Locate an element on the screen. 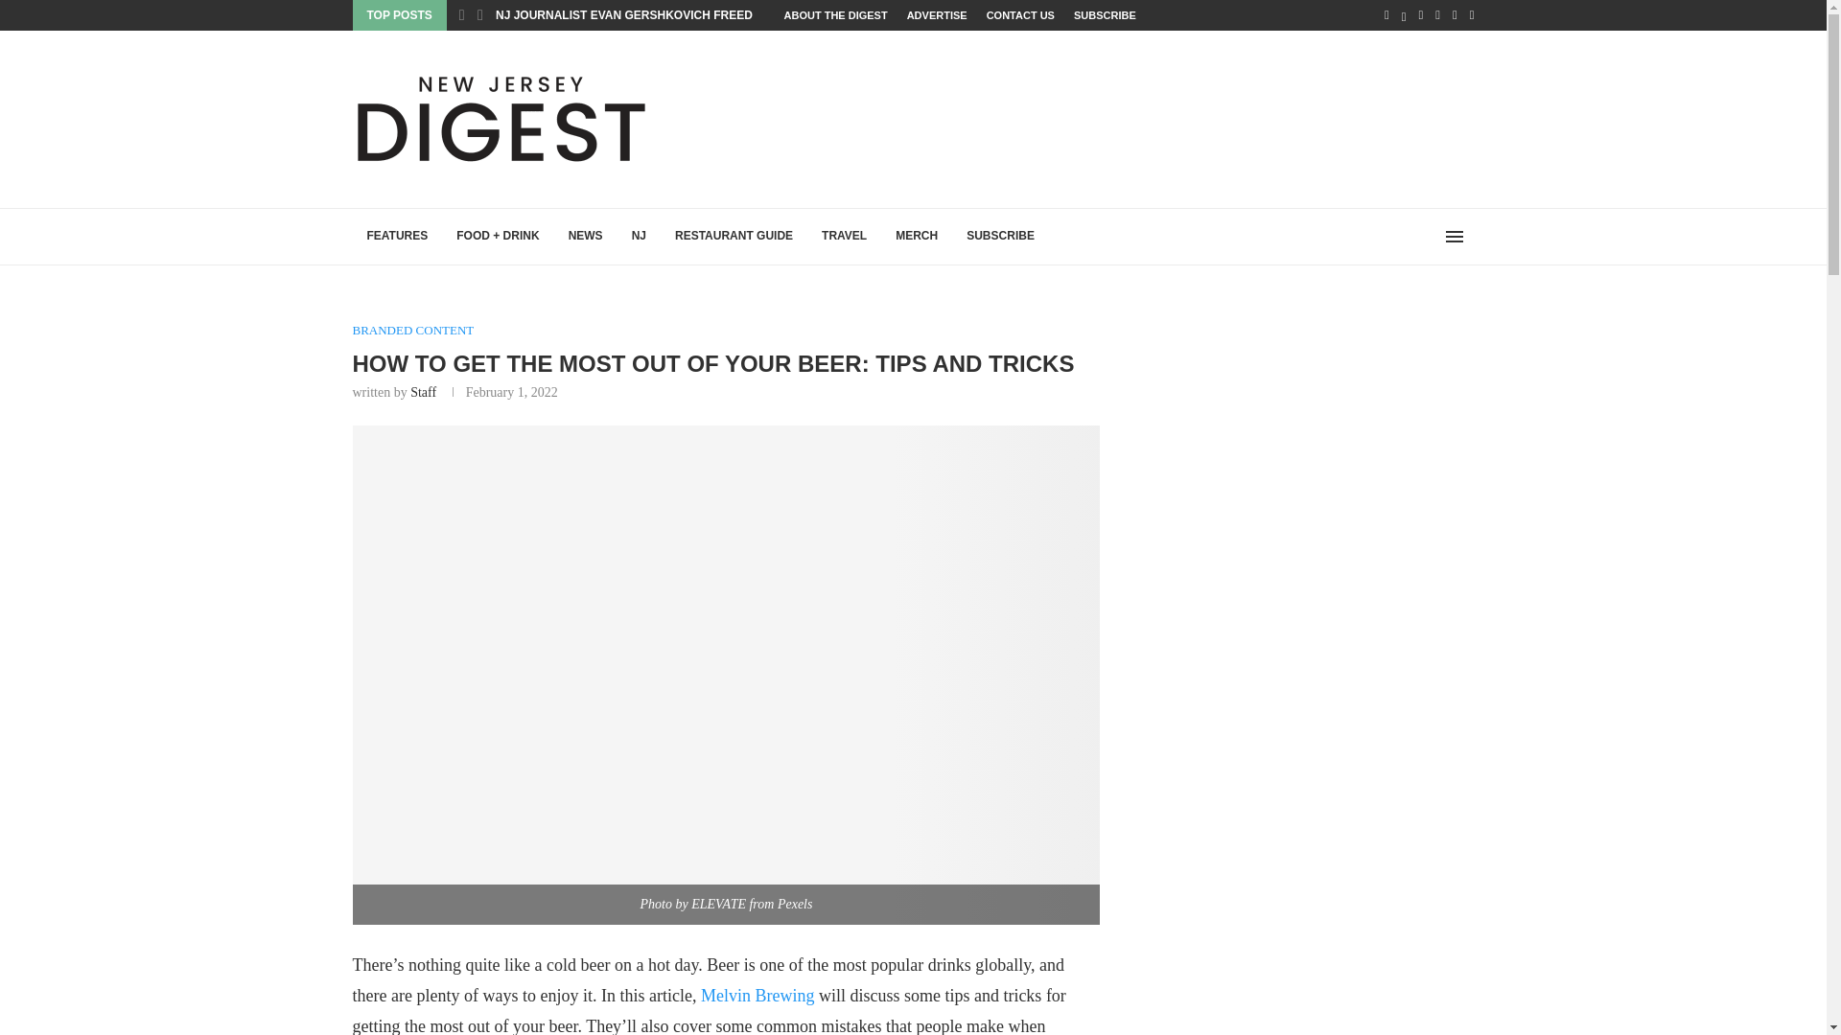  MERCH is located at coordinates (917, 236).